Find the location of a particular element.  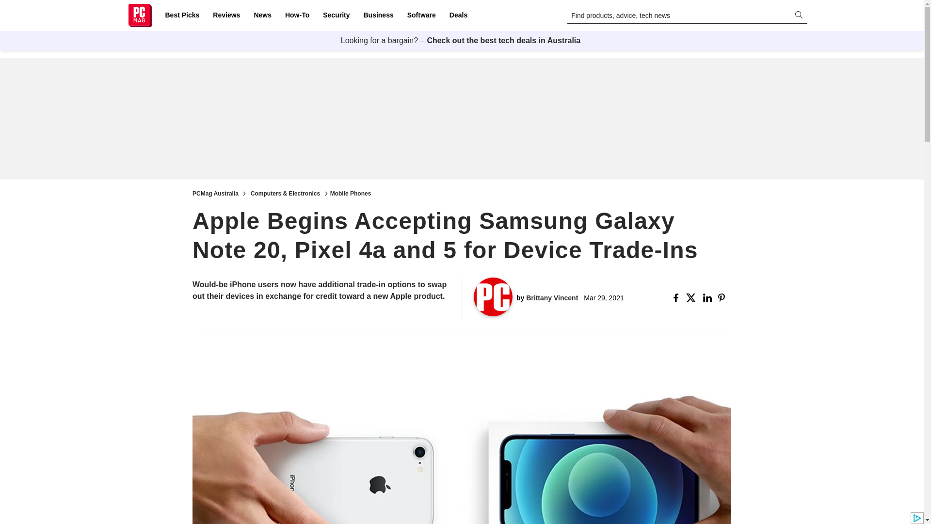

Share this Story on Pinterest is located at coordinates (724, 298).